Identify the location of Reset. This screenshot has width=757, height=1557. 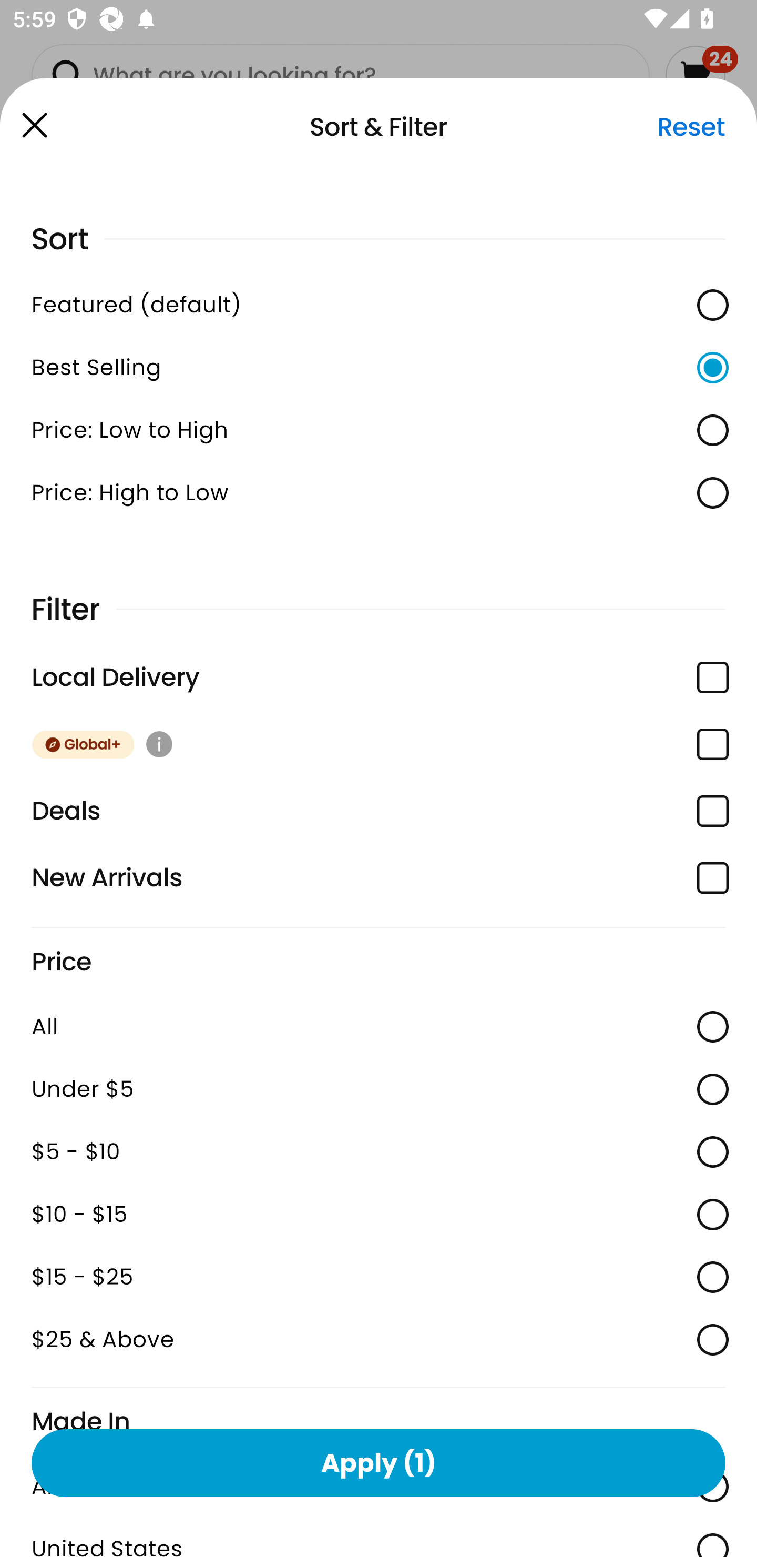
(691, 127).